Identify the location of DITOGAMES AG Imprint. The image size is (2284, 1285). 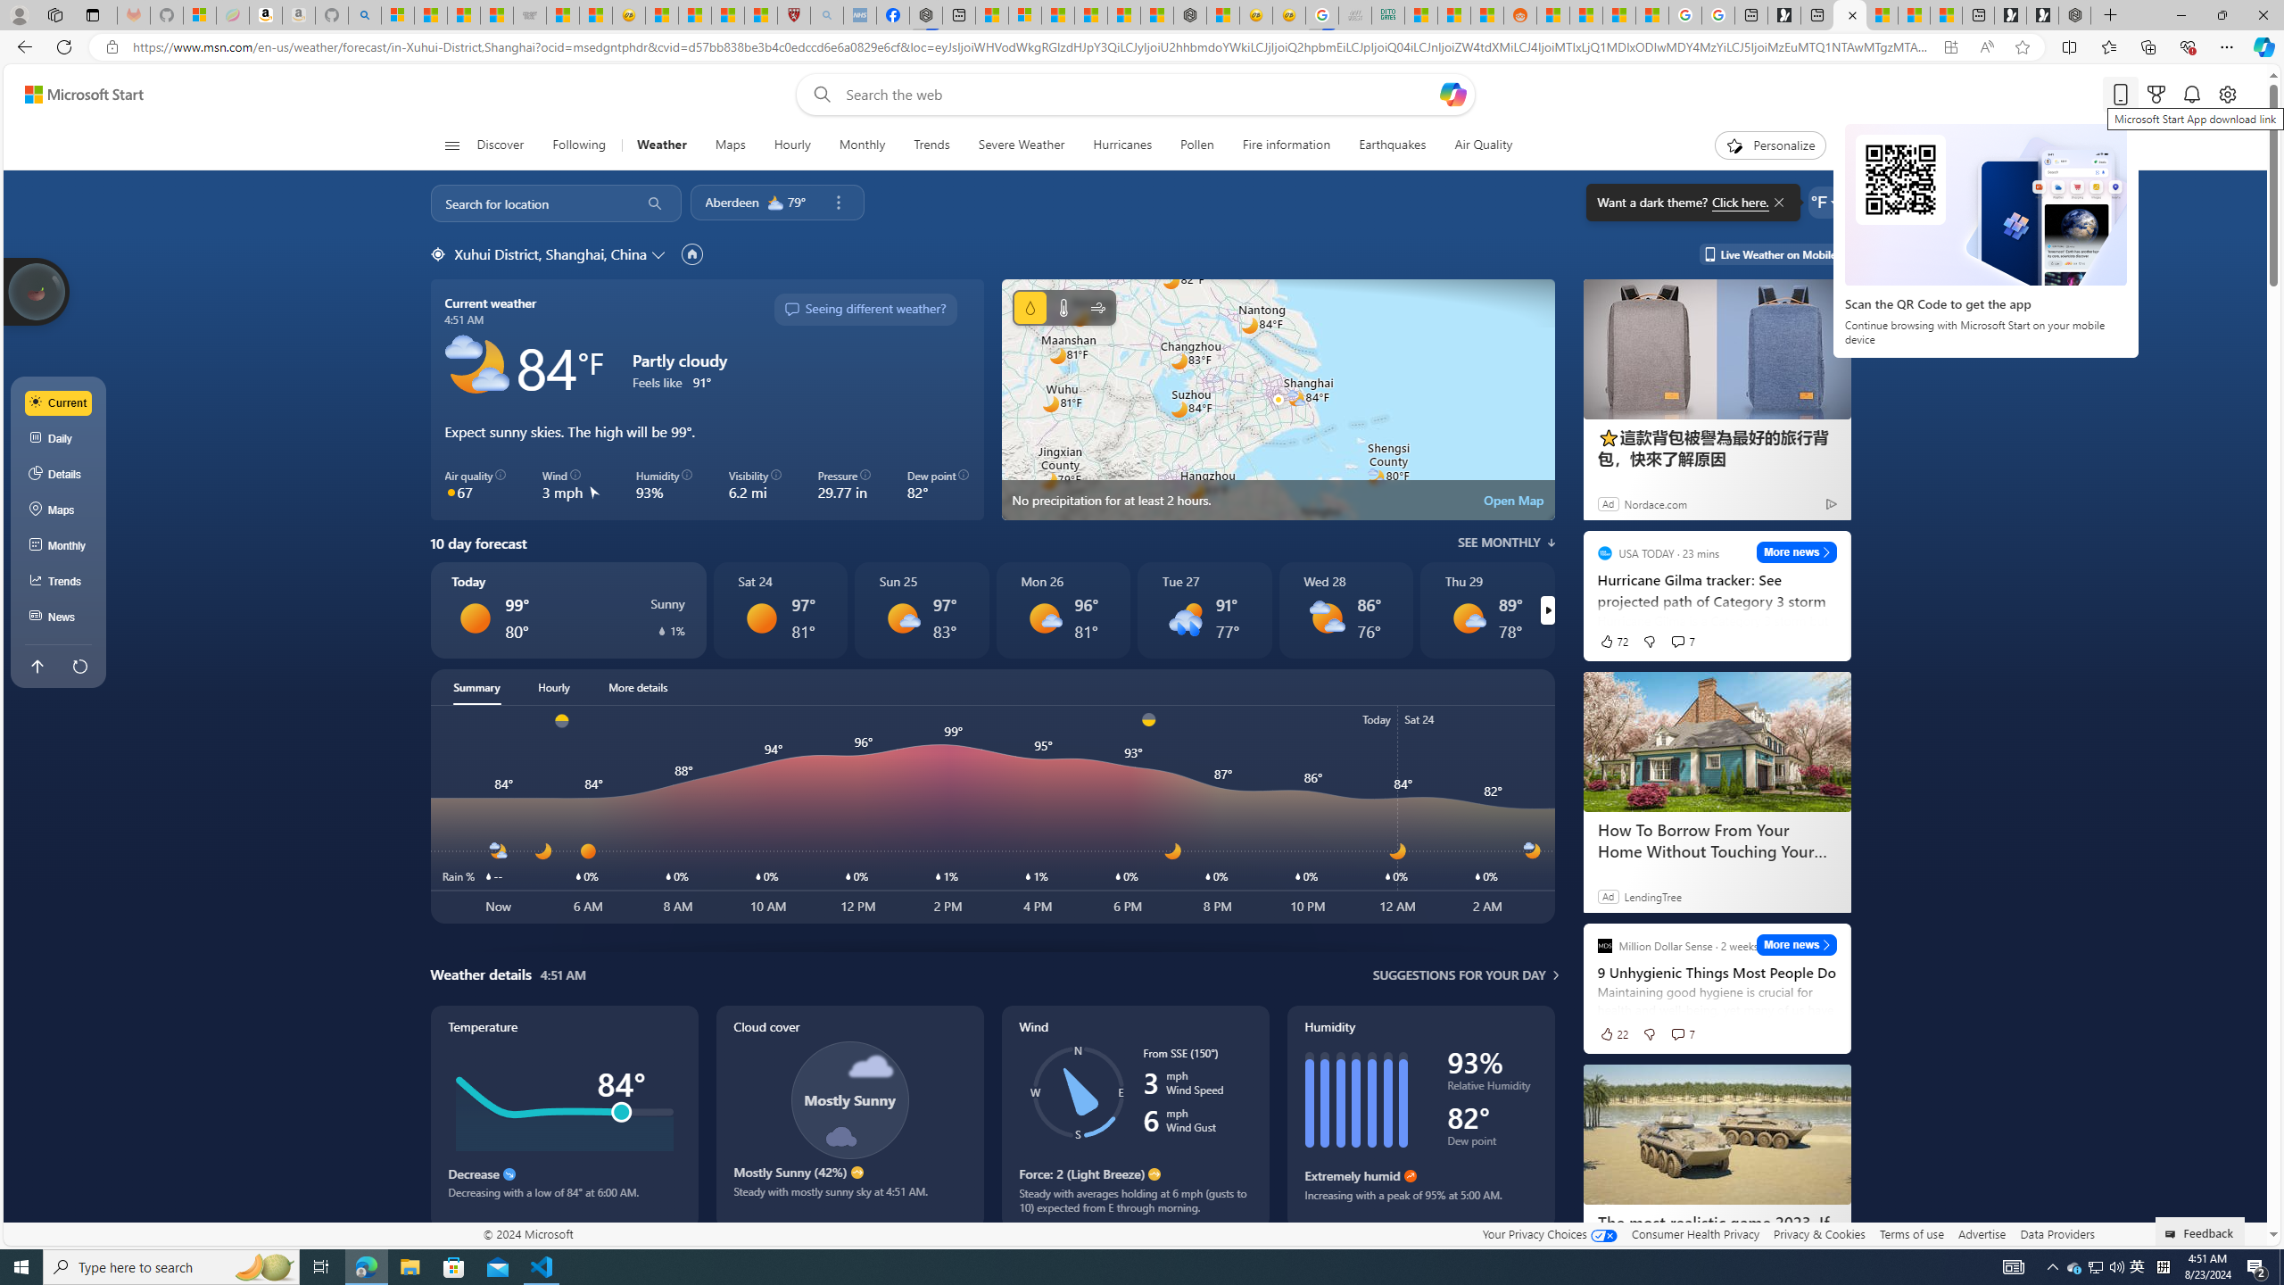
(1387, 15).